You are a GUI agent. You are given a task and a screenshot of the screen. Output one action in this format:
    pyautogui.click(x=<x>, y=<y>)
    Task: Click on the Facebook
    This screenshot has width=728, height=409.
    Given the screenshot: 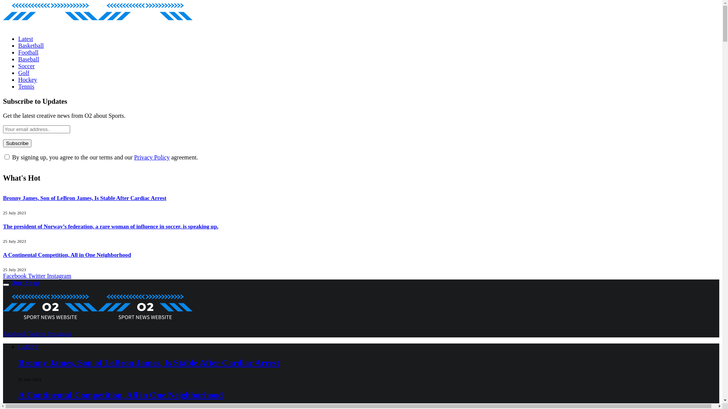 What is the action you would take?
    pyautogui.click(x=16, y=276)
    